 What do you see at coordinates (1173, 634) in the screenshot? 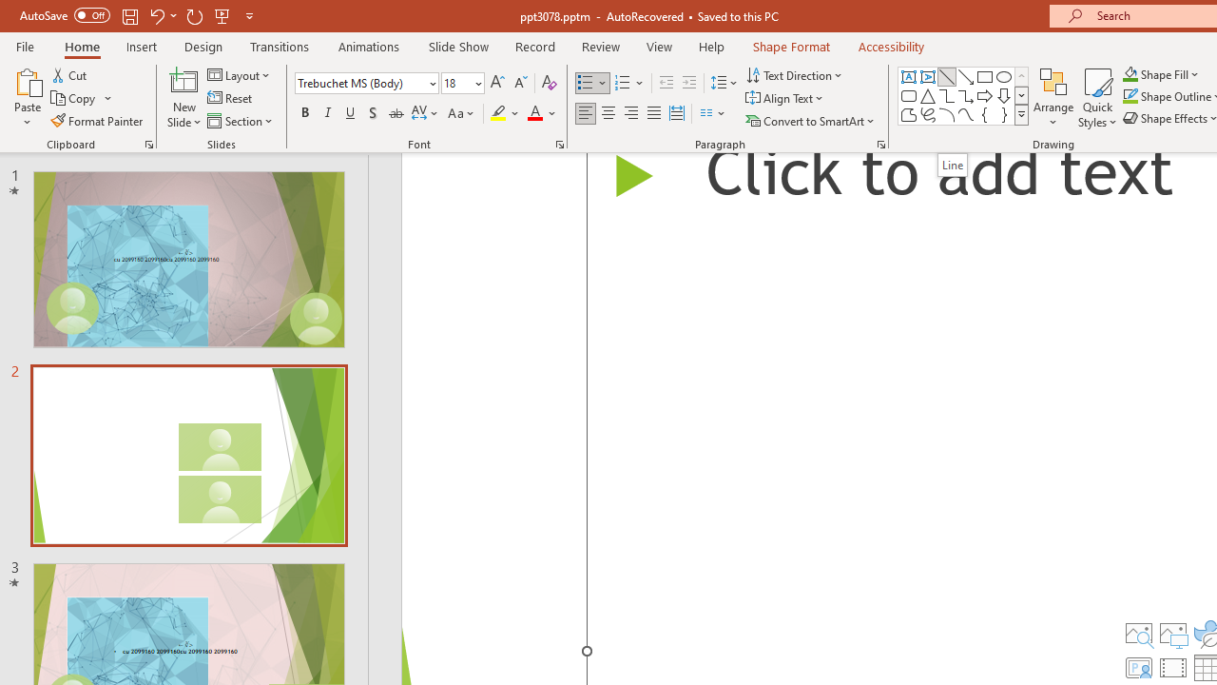
I see `Pictures` at bounding box center [1173, 634].